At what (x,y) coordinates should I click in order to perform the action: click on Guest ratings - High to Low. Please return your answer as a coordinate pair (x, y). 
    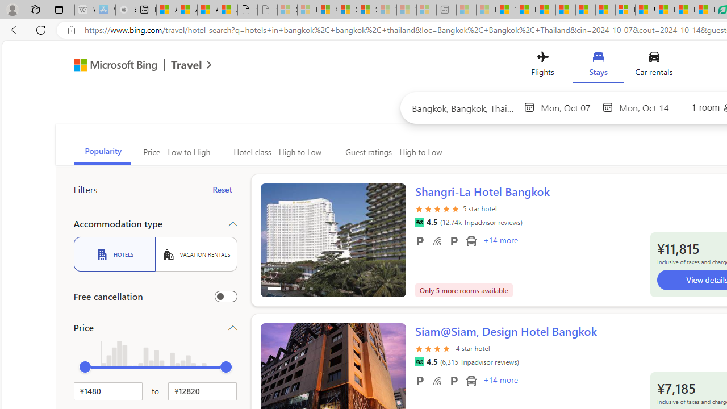
    Looking at the image, I should click on (392, 152).